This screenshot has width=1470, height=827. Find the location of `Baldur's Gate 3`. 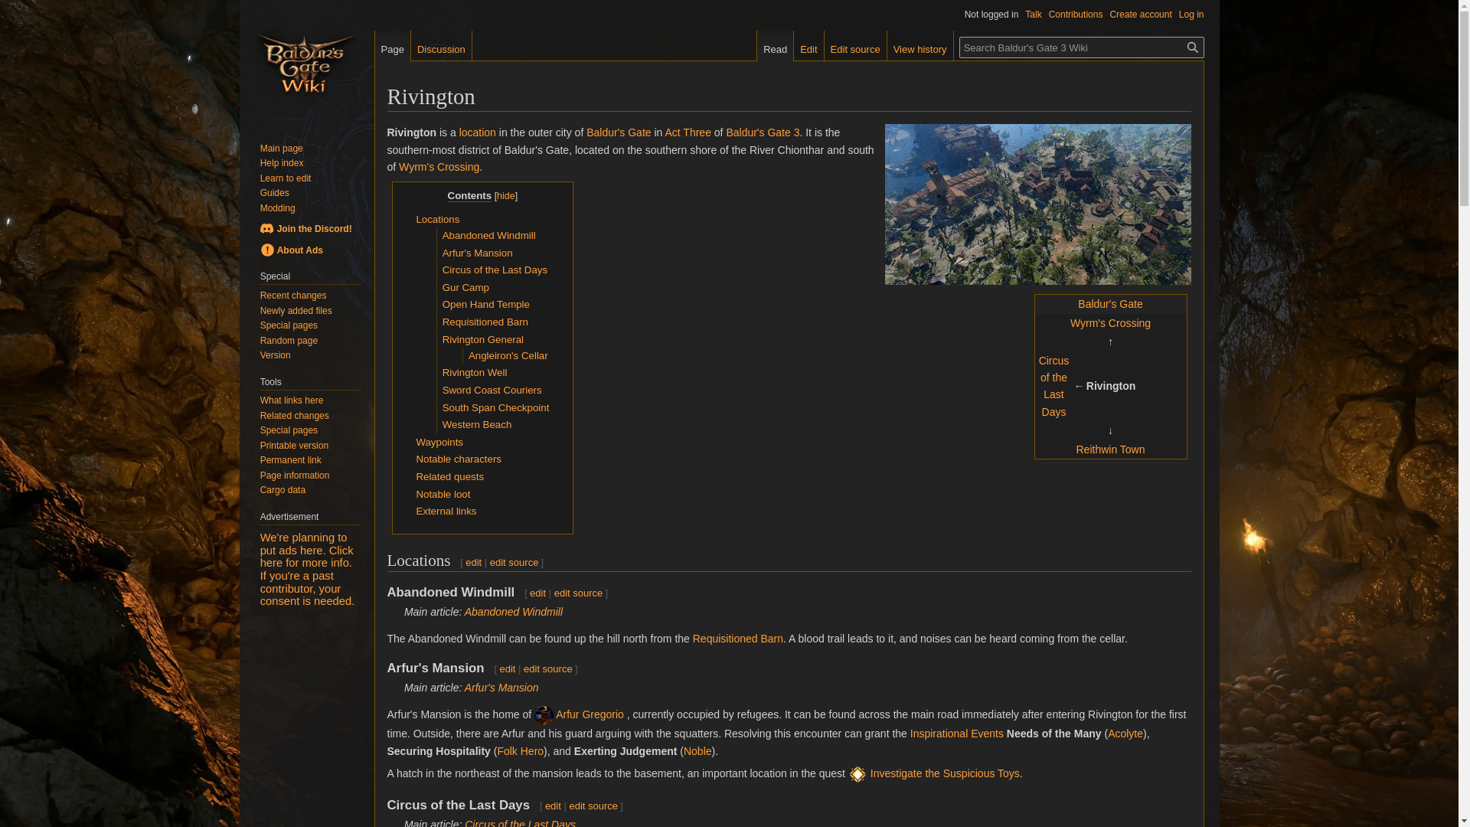

Baldur's Gate 3 is located at coordinates (763, 132).